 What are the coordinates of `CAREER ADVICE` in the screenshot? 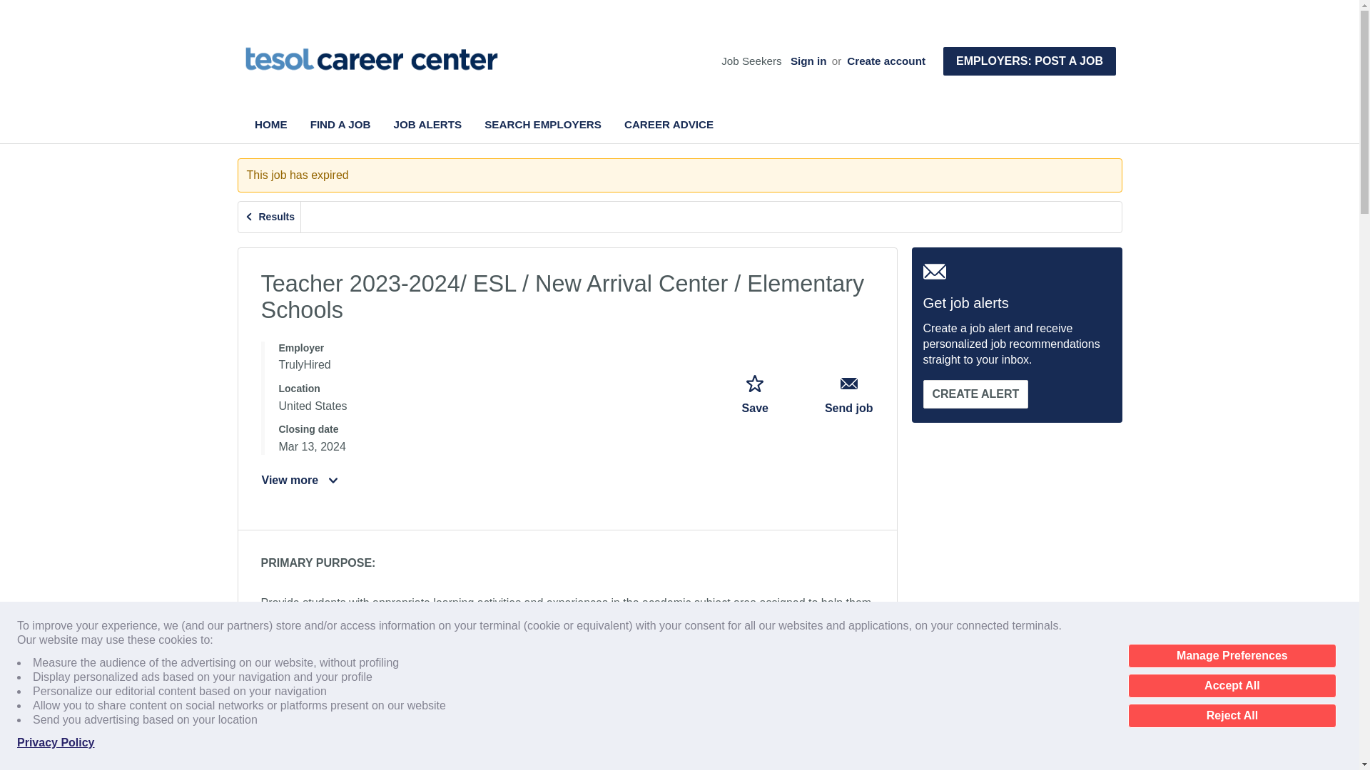 It's located at (669, 124).